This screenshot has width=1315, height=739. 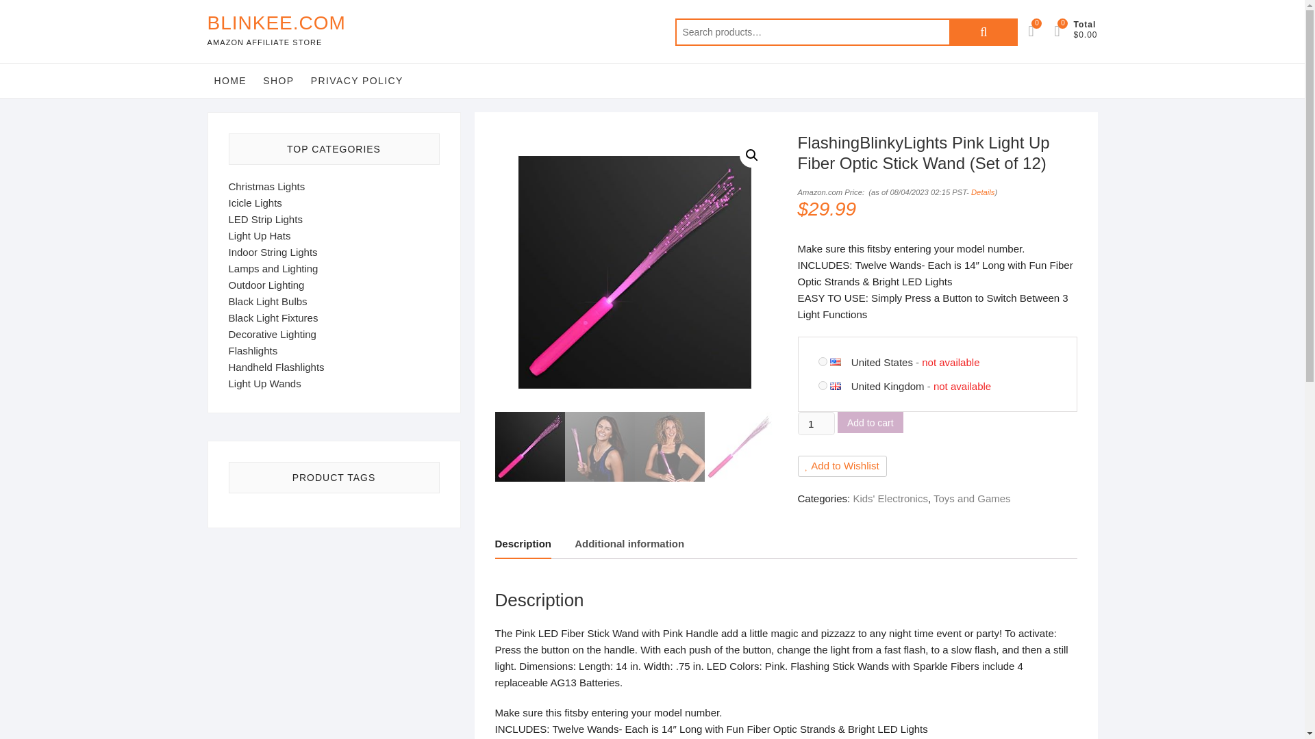 I want to click on 1, so click(x=815, y=423).